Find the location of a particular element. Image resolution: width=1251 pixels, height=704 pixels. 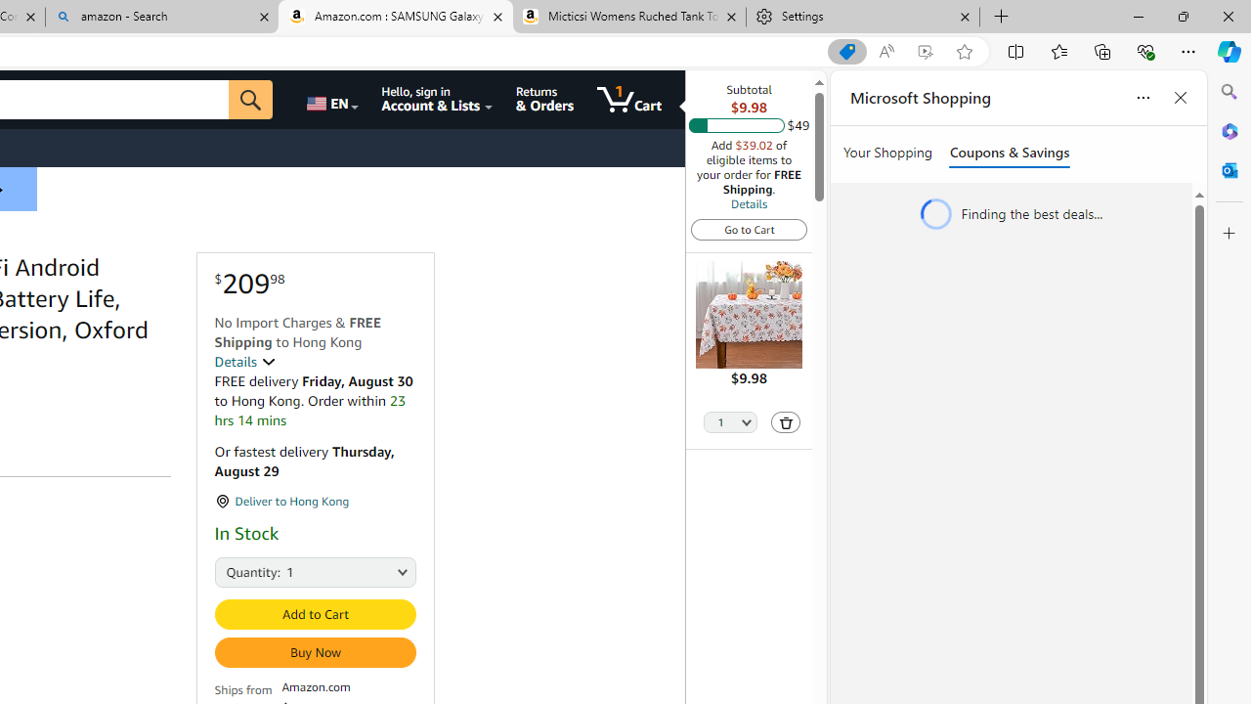

amazon - Search is located at coordinates (162, 18).